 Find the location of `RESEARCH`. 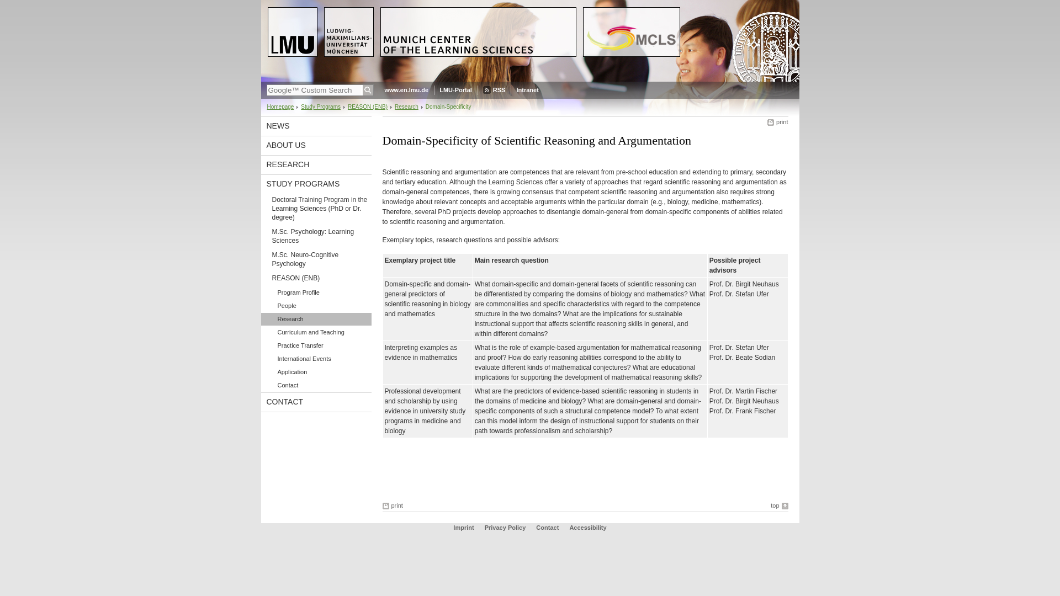

RESEARCH is located at coordinates (316, 164).